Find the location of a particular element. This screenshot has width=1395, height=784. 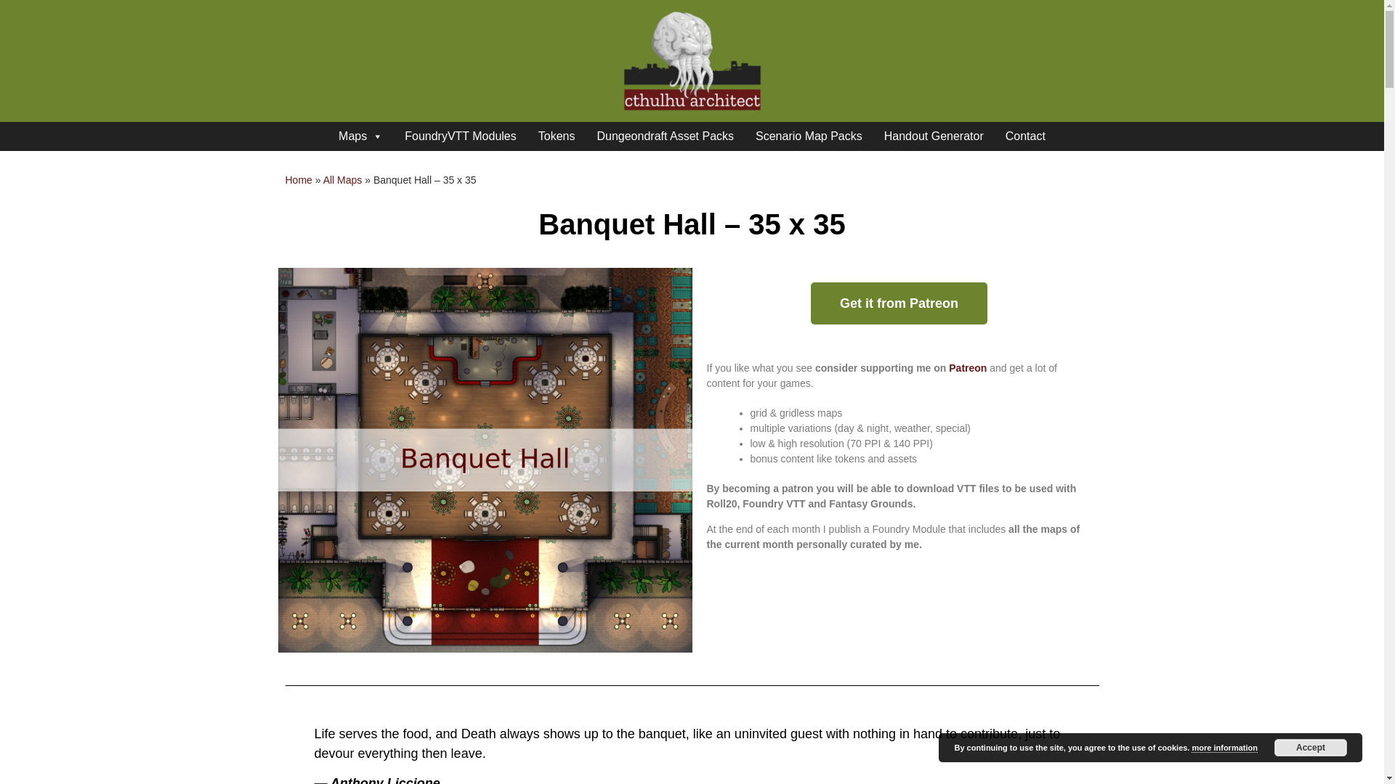

All Maps is located at coordinates (343, 179).